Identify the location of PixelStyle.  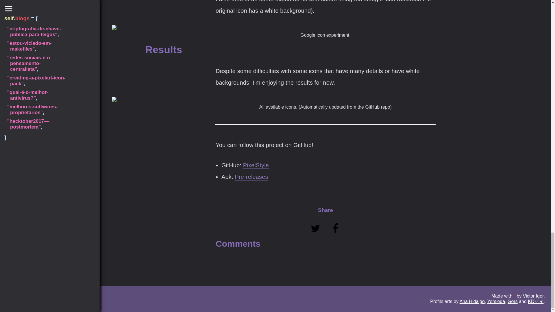
(256, 165).